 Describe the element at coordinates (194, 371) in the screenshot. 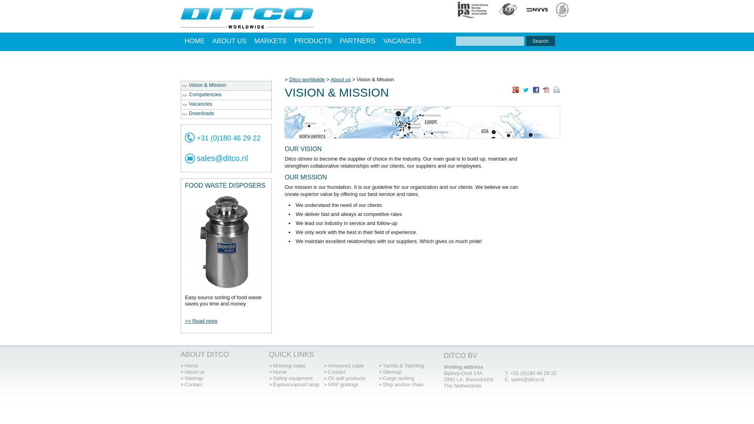

I see `About us` at that location.